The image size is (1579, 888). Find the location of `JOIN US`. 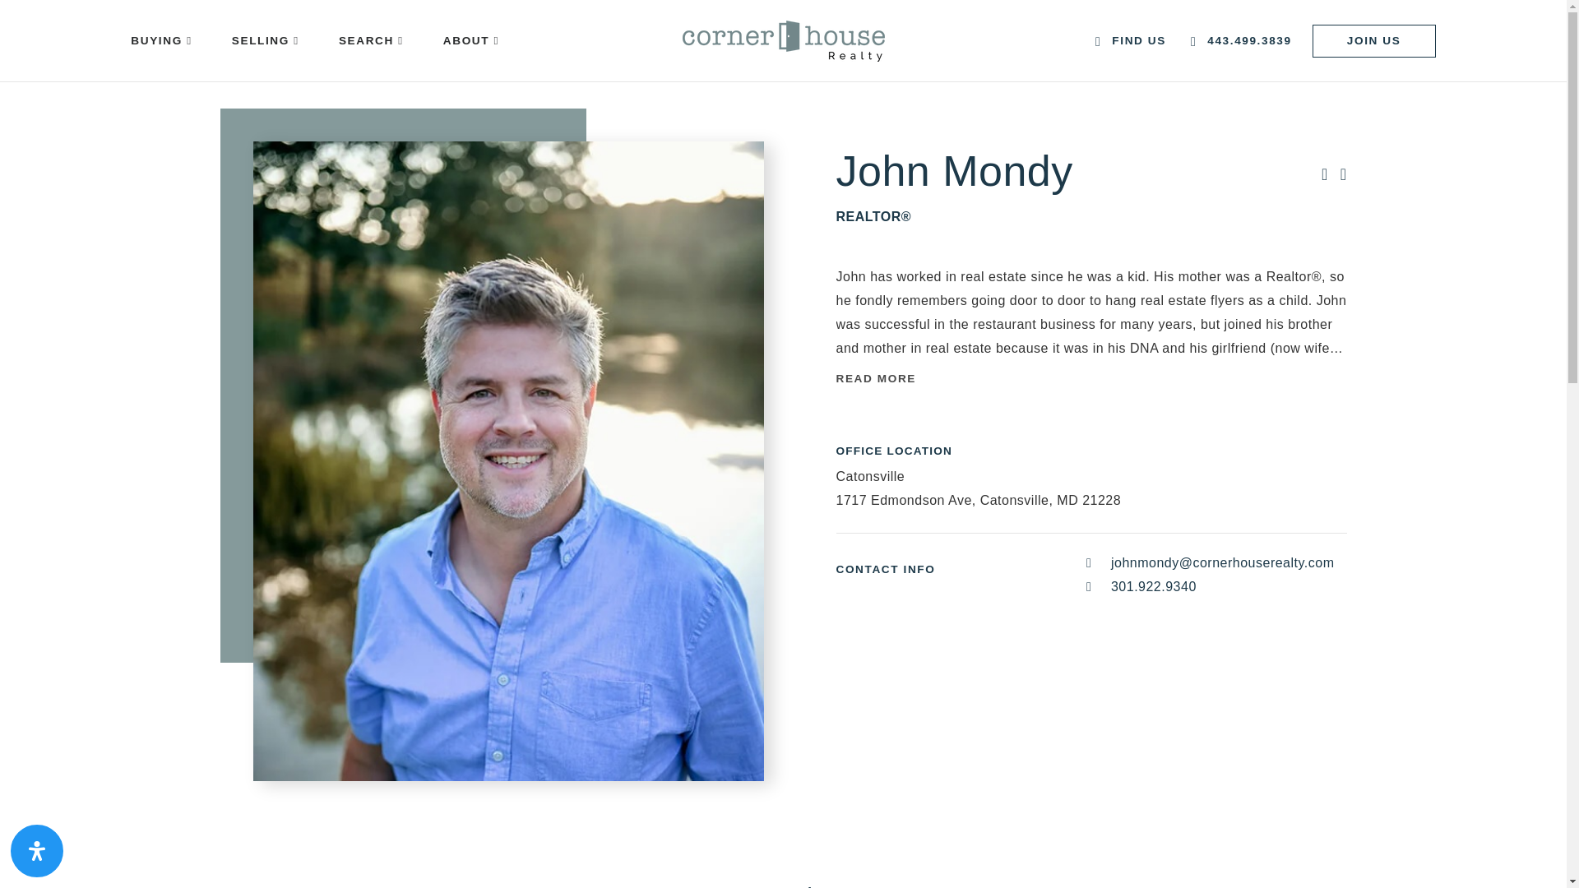

JOIN US is located at coordinates (1373, 41).